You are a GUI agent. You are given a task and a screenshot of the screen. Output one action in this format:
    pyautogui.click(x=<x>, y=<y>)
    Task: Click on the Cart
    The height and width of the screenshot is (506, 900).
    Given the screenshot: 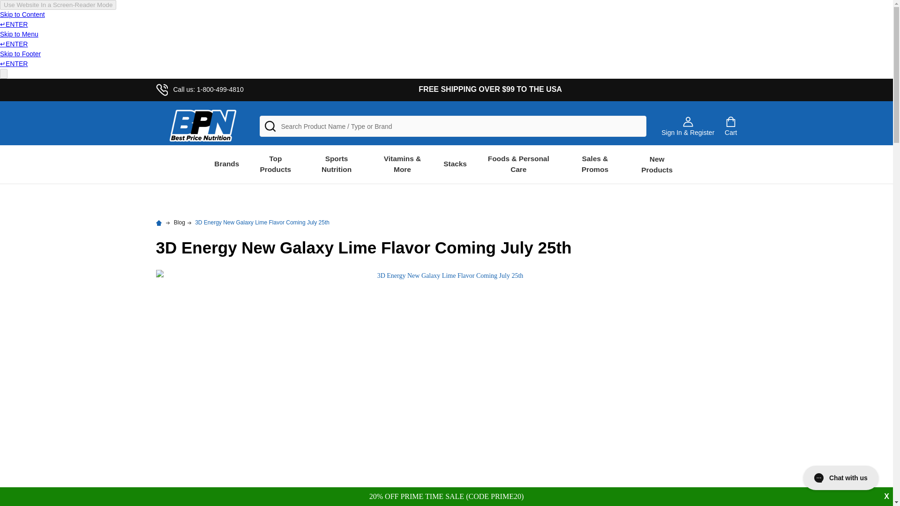 What is the action you would take?
    pyautogui.click(x=730, y=126)
    